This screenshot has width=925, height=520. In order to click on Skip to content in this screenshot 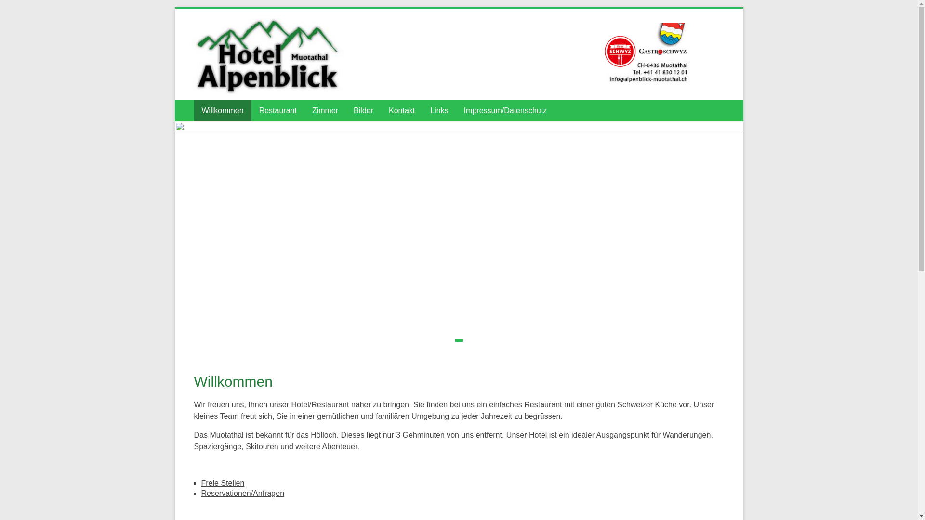, I will do `click(174, 9)`.